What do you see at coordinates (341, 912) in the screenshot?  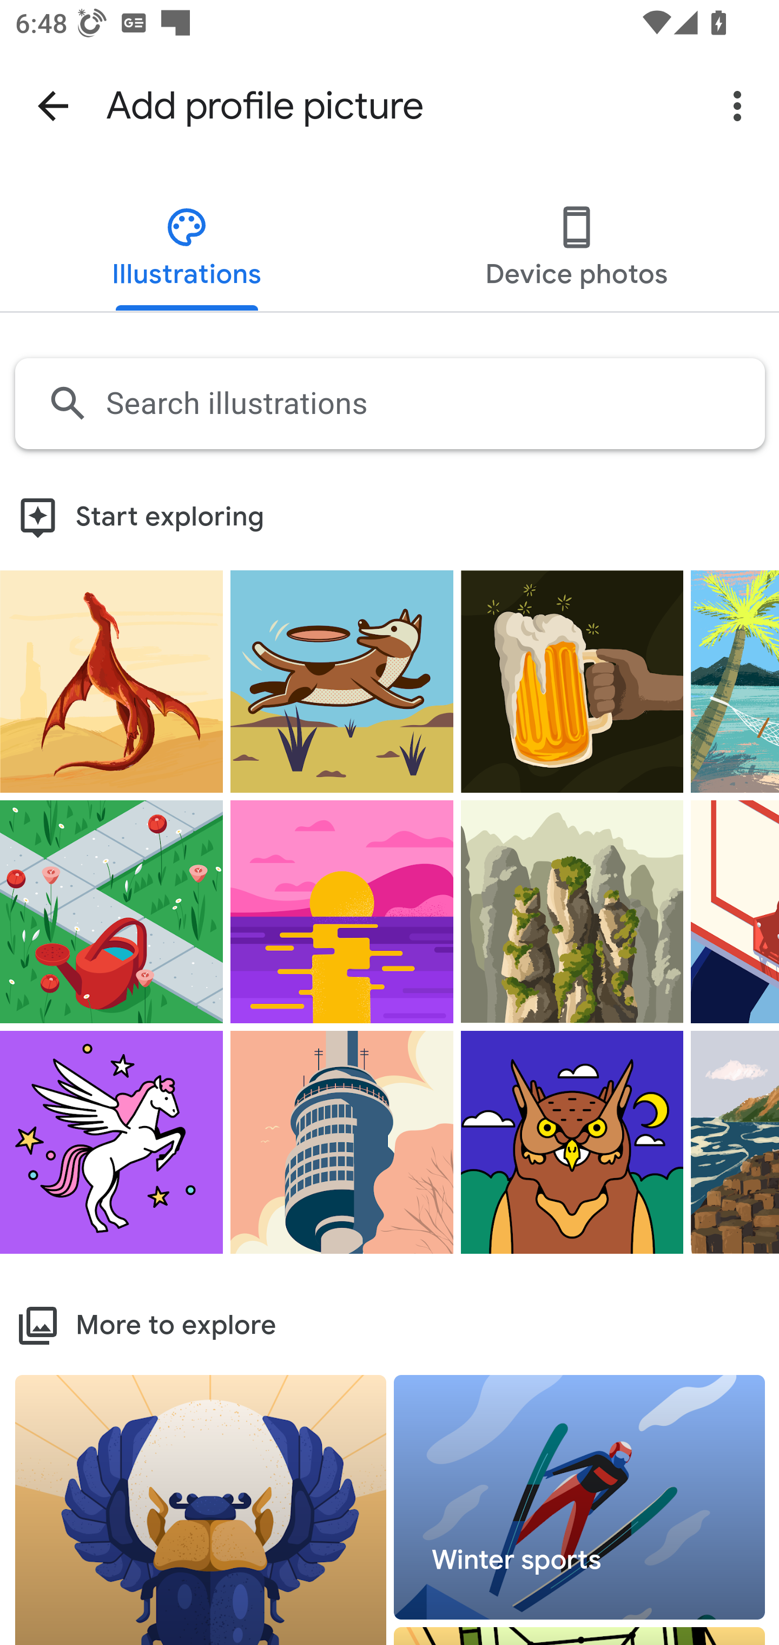 I see `Colorful sunset is reflected in water` at bounding box center [341, 912].